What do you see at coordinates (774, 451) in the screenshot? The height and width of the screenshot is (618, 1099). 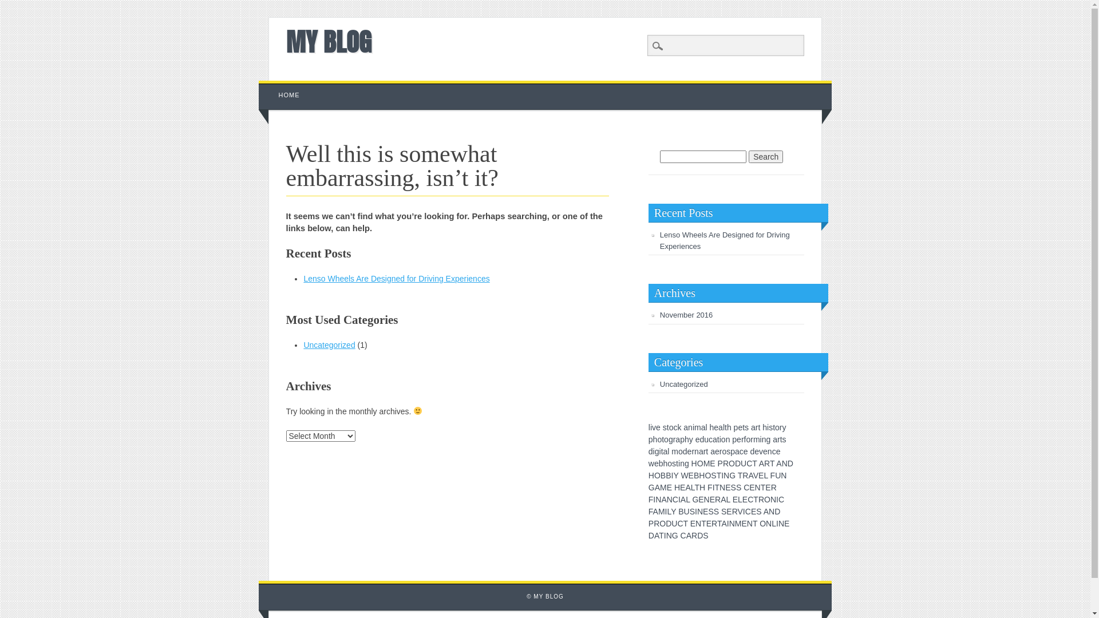 I see `c` at bounding box center [774, 451].